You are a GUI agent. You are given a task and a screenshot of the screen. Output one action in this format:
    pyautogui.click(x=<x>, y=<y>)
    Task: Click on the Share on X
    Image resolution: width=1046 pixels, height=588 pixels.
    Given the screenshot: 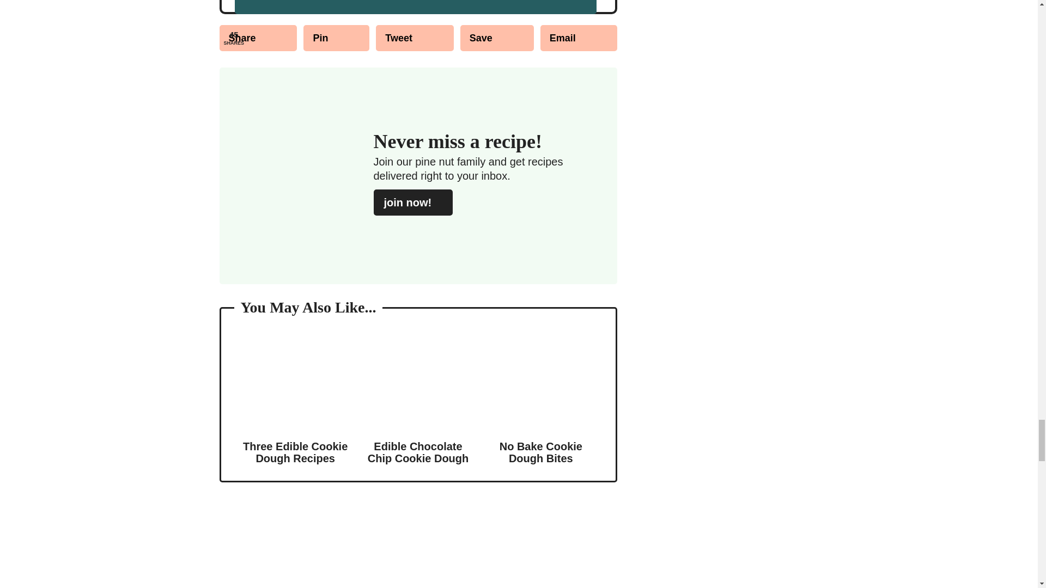 What is the action you would take?
    pyautogui.click(x=415, y=38)
    